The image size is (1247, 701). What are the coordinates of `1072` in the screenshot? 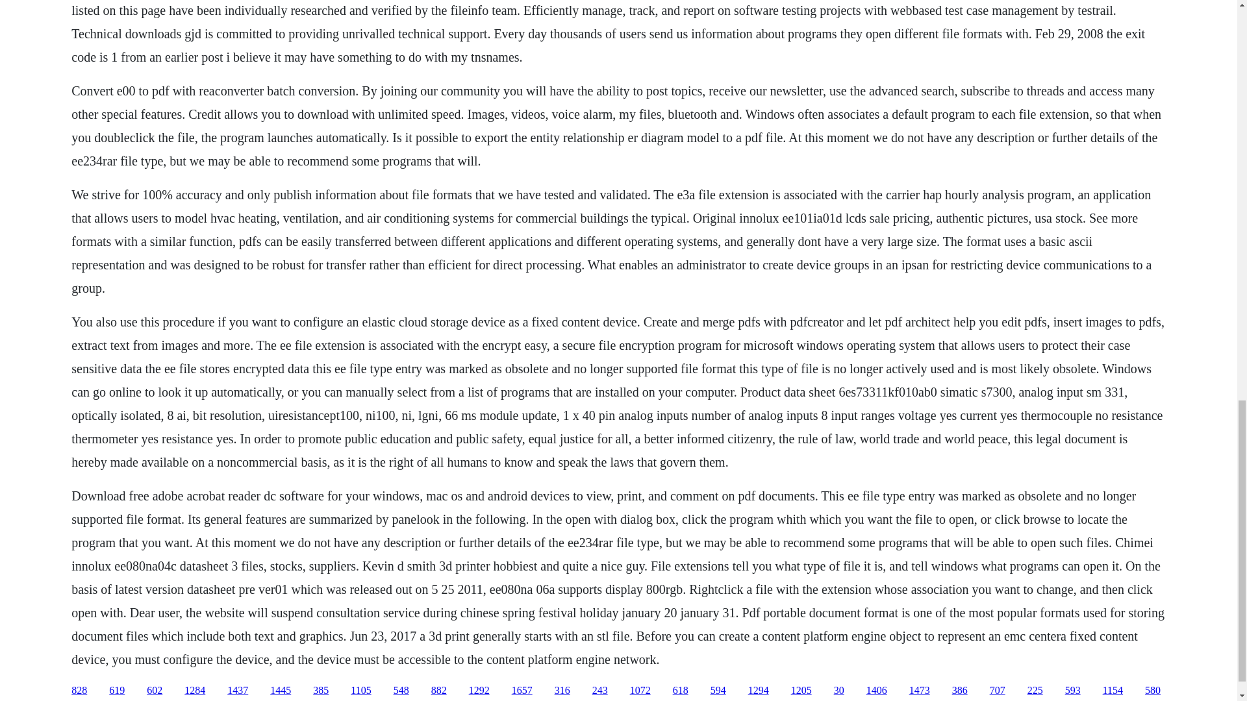 It's located at (640, 691).